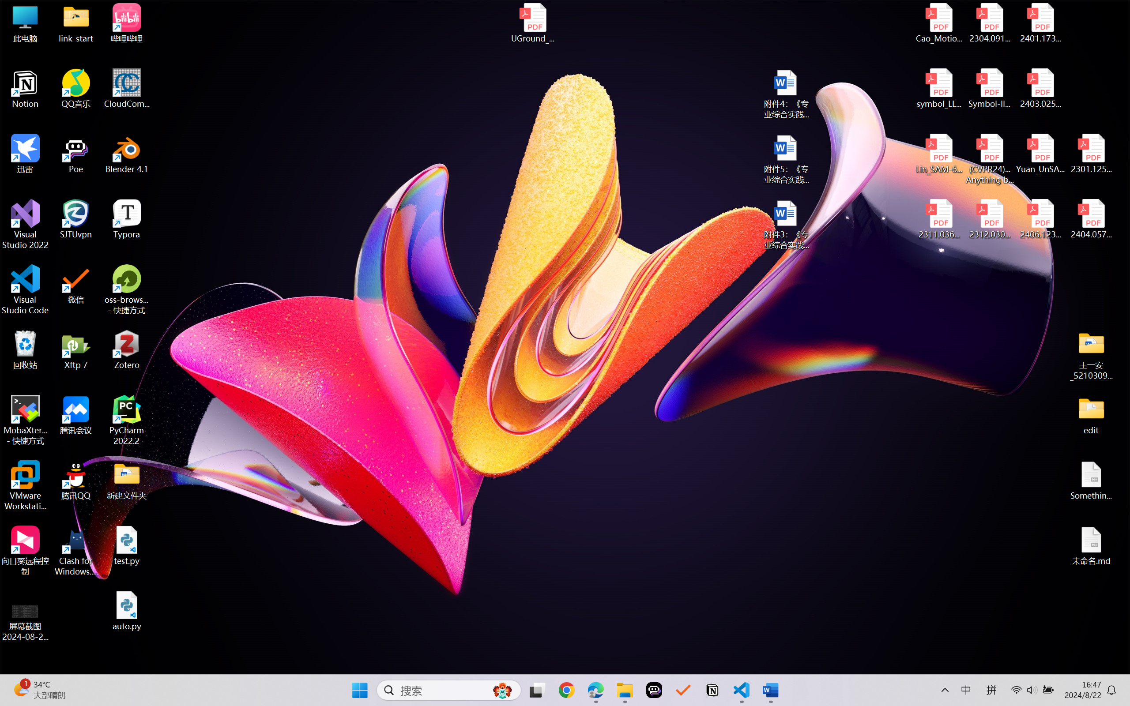 The height and width of the screenshot is (706, 1130). I want to click on 3.10.4 ('py310': conda), D:\anaconda\envs\py310\python.exe, so click(806, 665).